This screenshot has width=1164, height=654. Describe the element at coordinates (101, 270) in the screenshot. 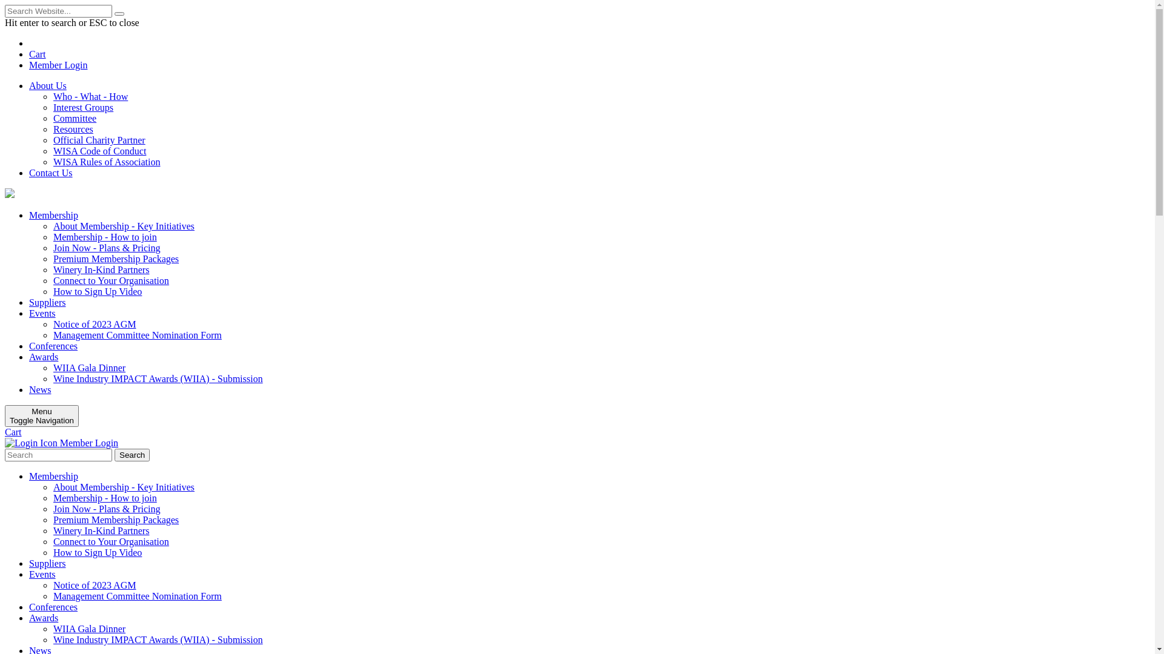

I see `Winery In-Kind Partners` at that location.